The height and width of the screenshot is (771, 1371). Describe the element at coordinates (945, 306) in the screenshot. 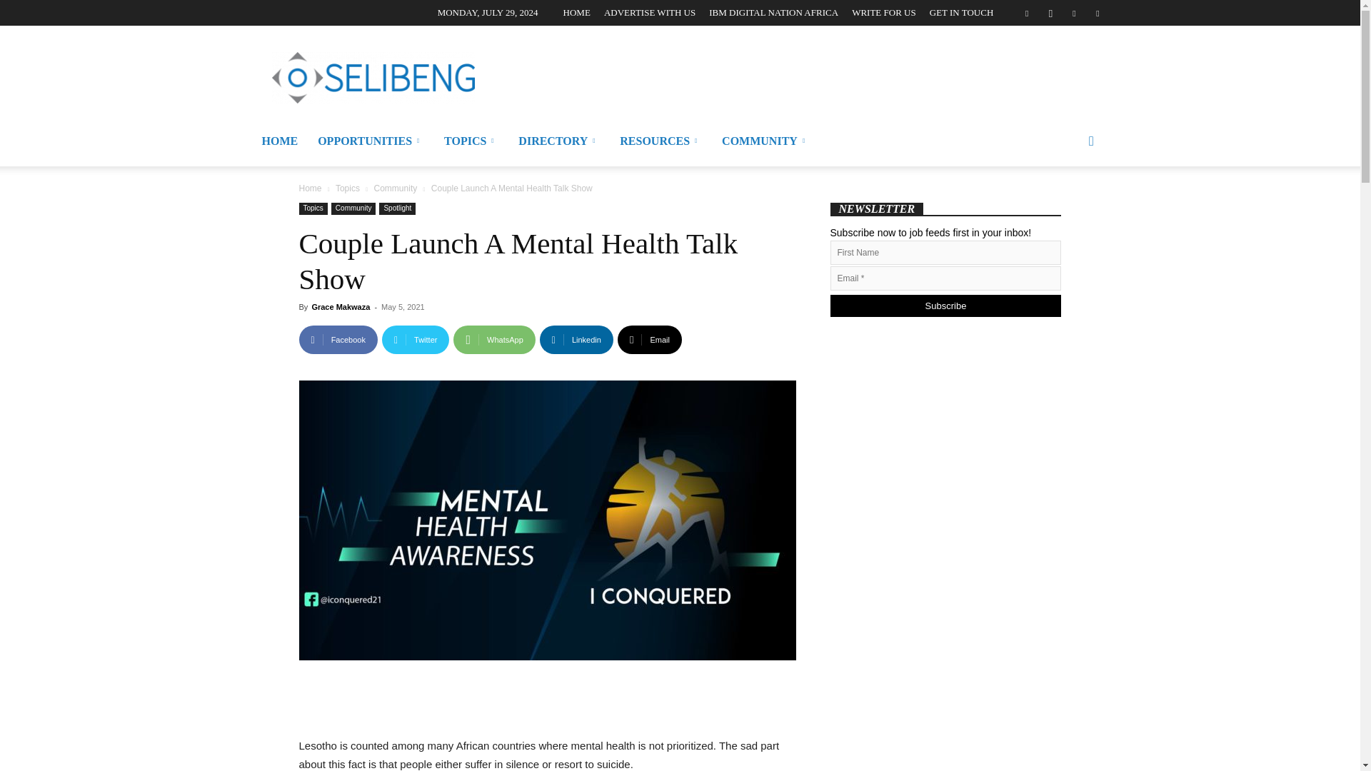

I see `Subscribe` at that location.